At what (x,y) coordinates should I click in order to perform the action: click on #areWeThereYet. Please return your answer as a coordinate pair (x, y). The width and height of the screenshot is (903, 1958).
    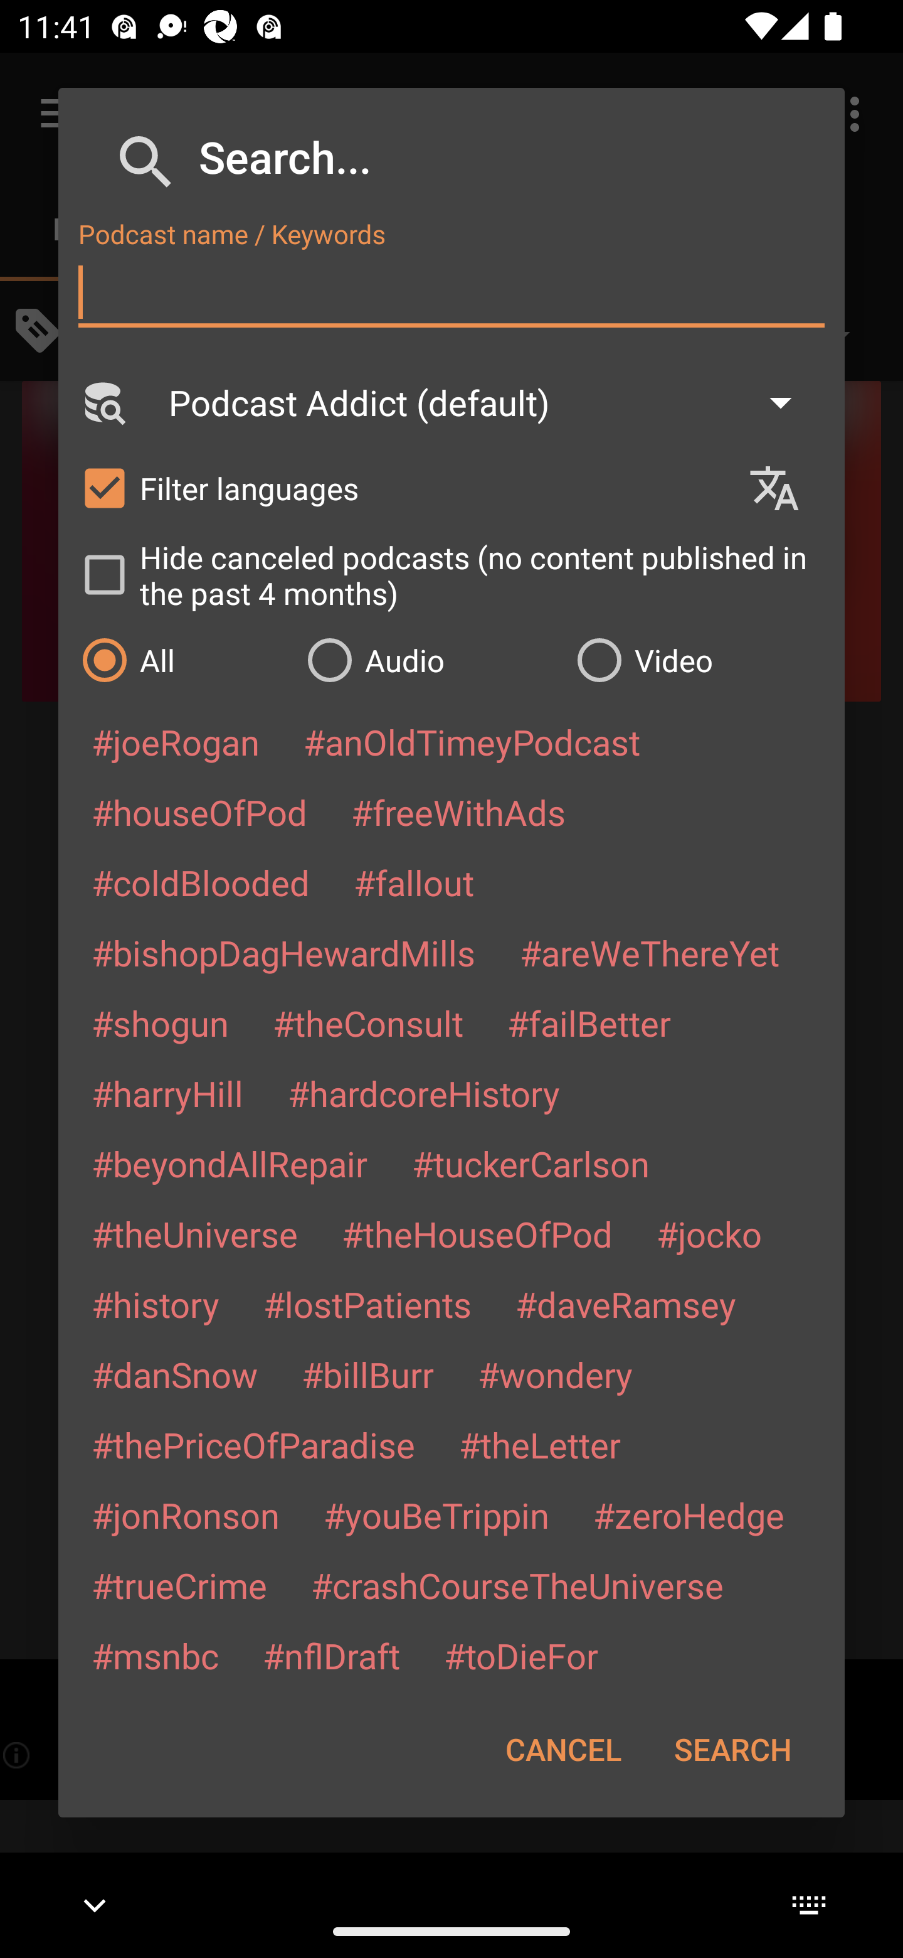
    Looking at the image, I should click on (650, 952).